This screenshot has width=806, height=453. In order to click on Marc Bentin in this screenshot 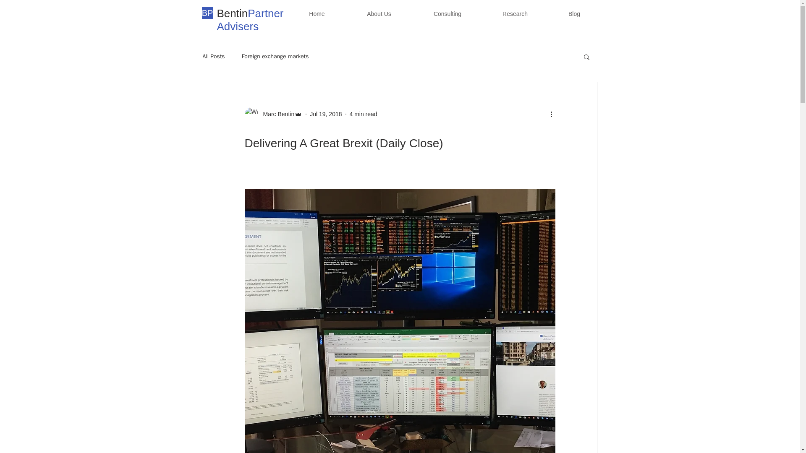, I will do `click(276, 114)`.